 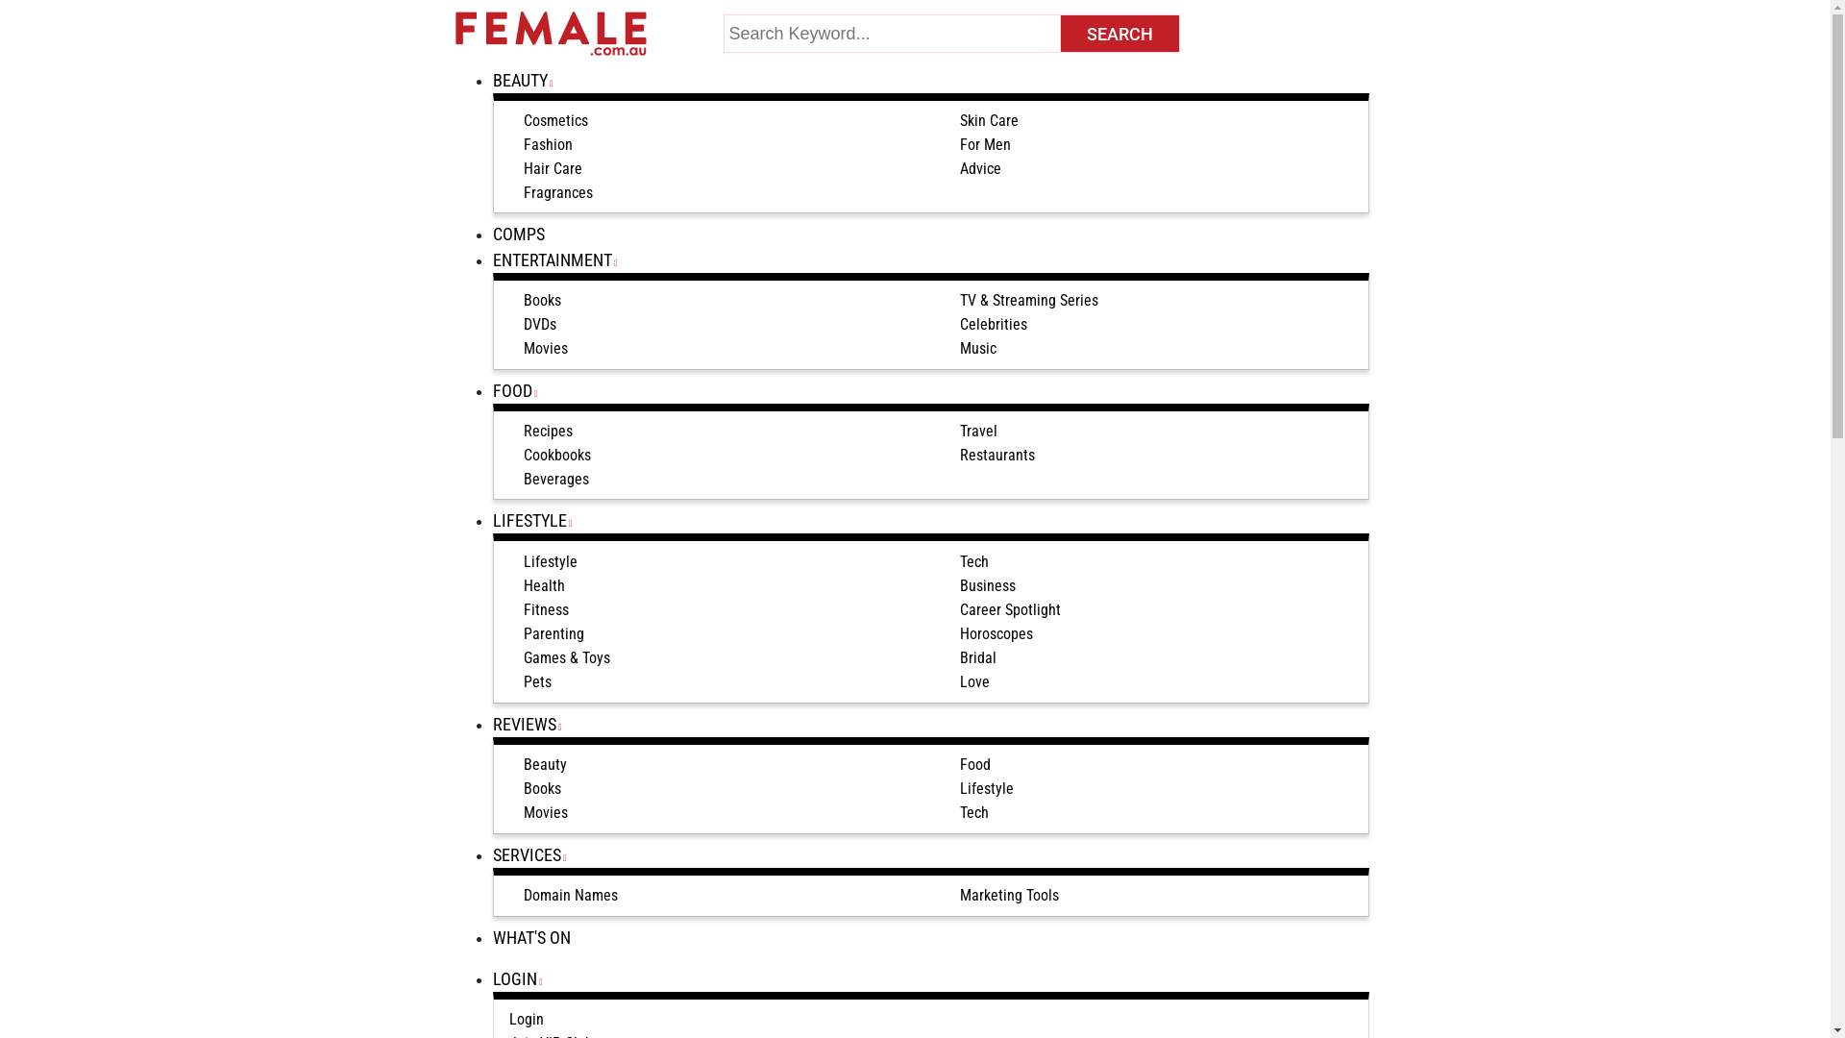 What do you see at coordinates (561, 259) in the screenshot?
I see `ENTERTAINMENT` at bounding box center [561, 259].